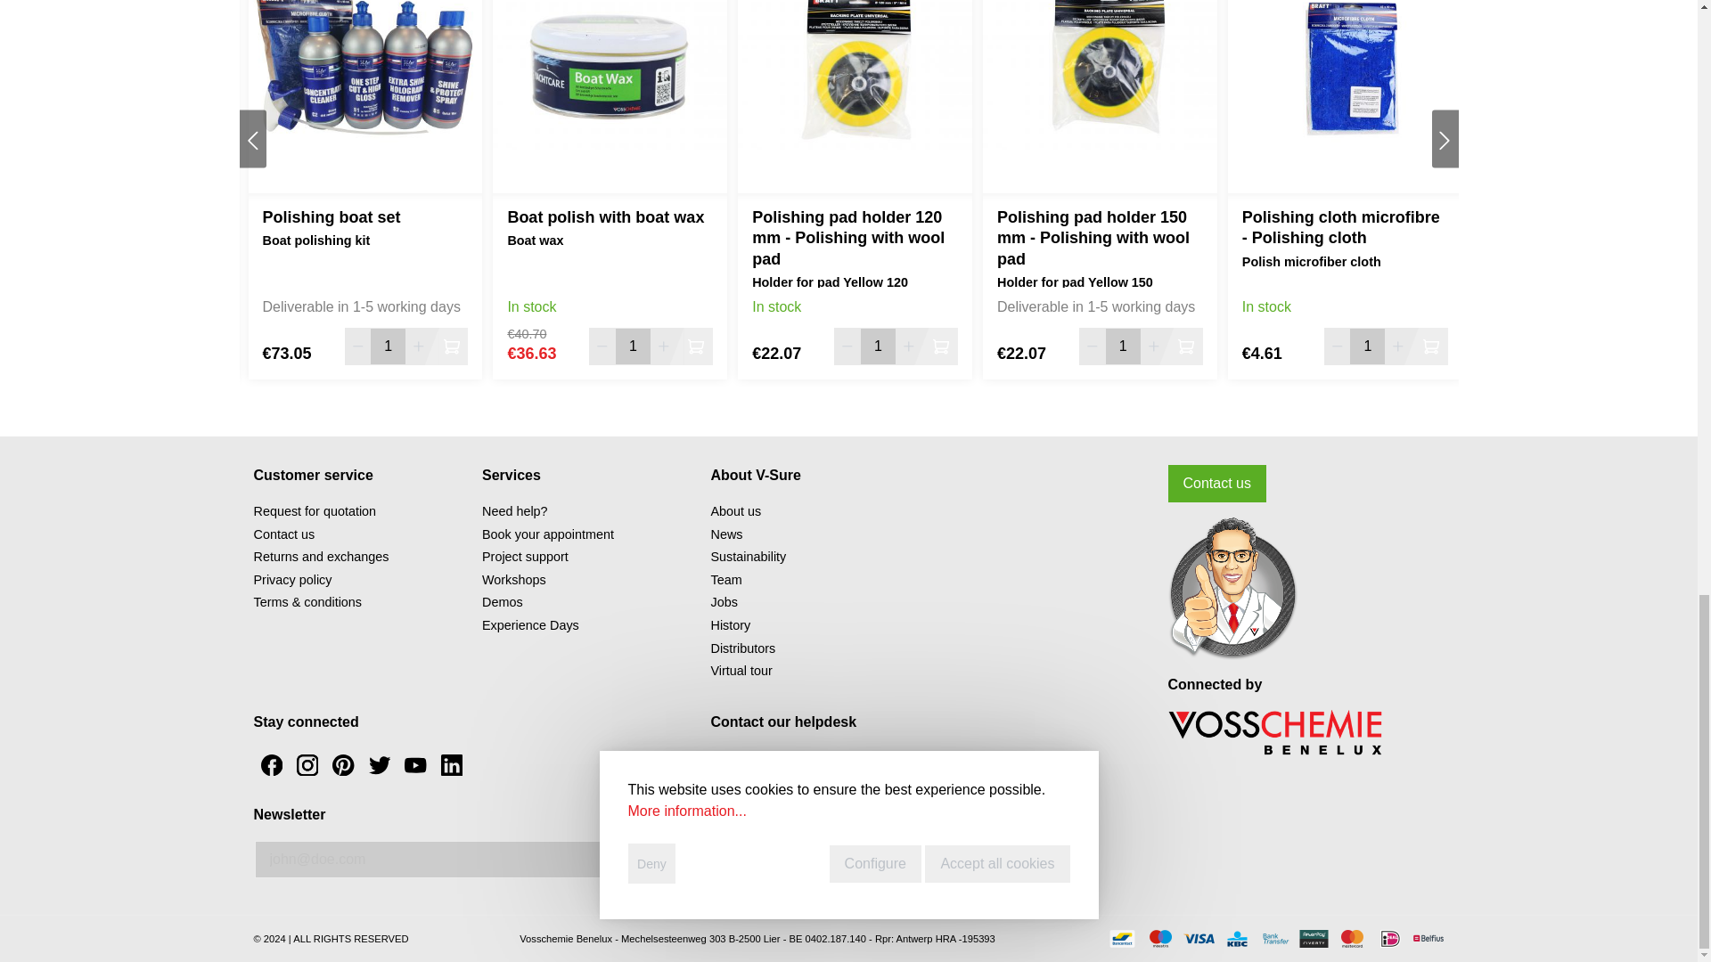 Image resolution: width=1711 pixels, height=962 pixels. Describe the element at coordinates (879, 346) in the screenshot. I see `1` at that location.